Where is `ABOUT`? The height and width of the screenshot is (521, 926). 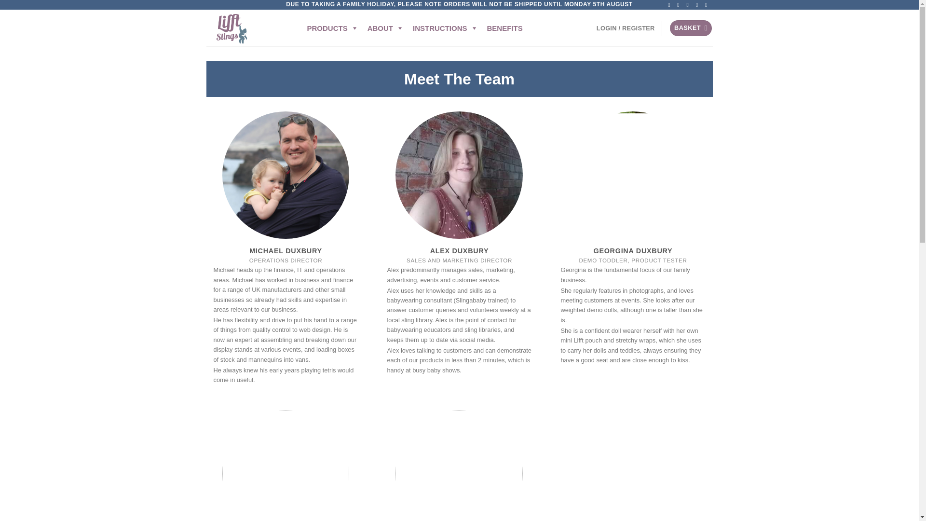
ABOUT is located at coordinates (385, 27).